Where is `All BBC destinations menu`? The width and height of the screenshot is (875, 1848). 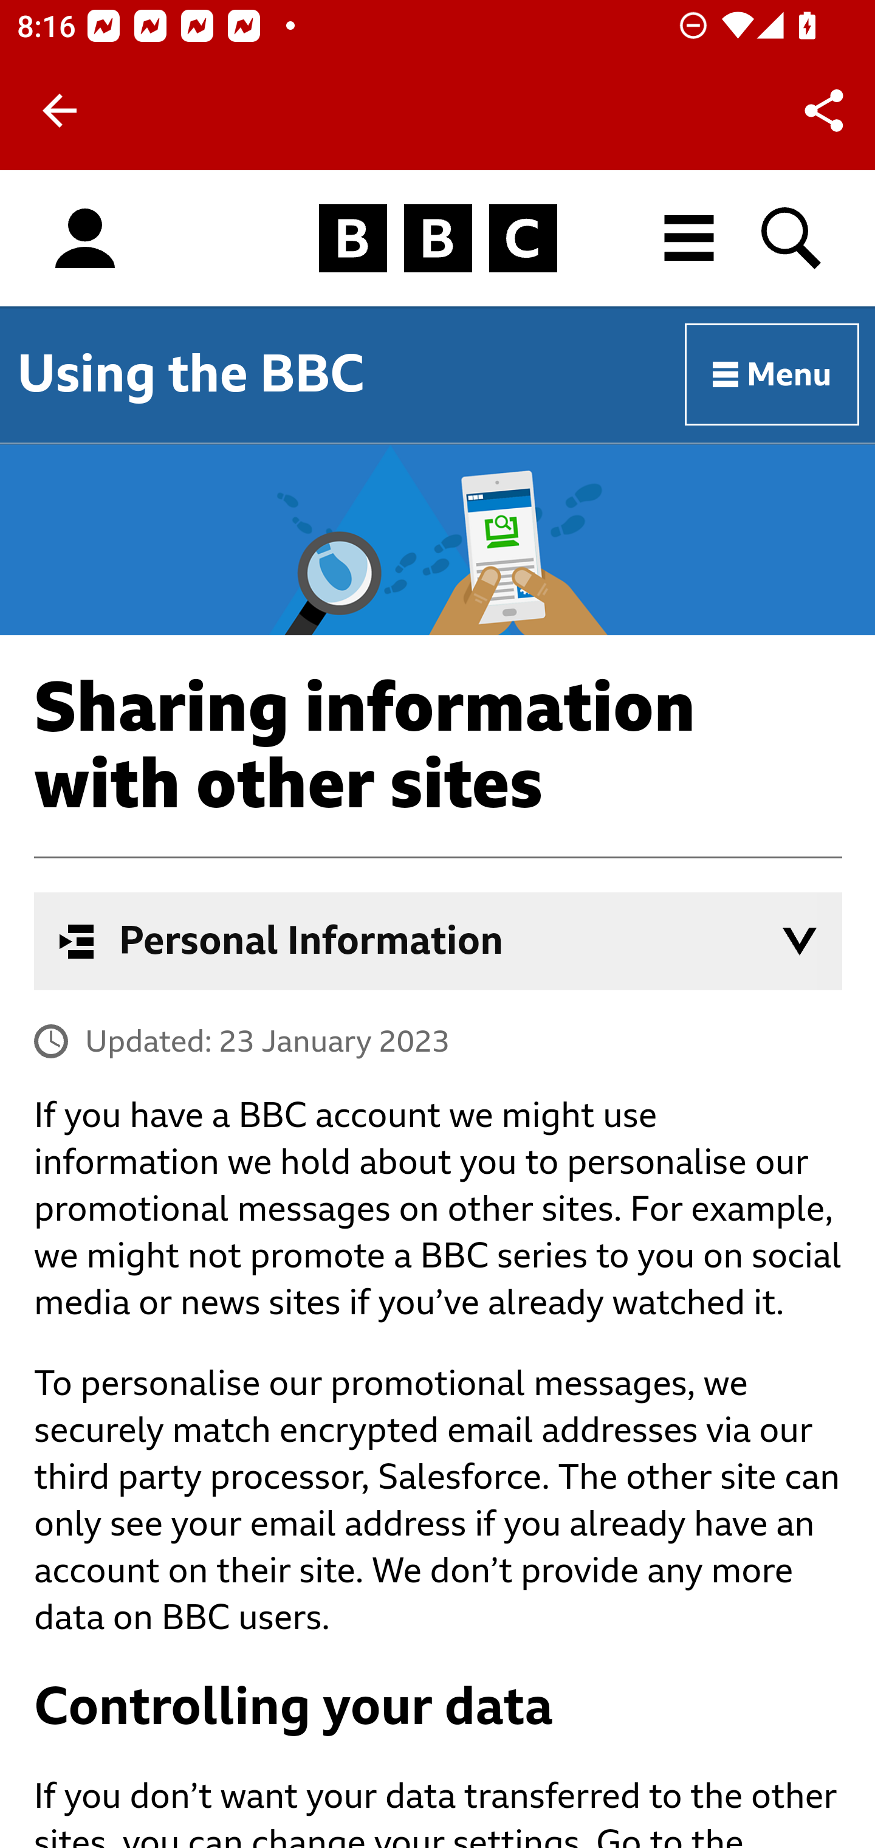 All BBC destinations menu is located at coordinates (690, 238).